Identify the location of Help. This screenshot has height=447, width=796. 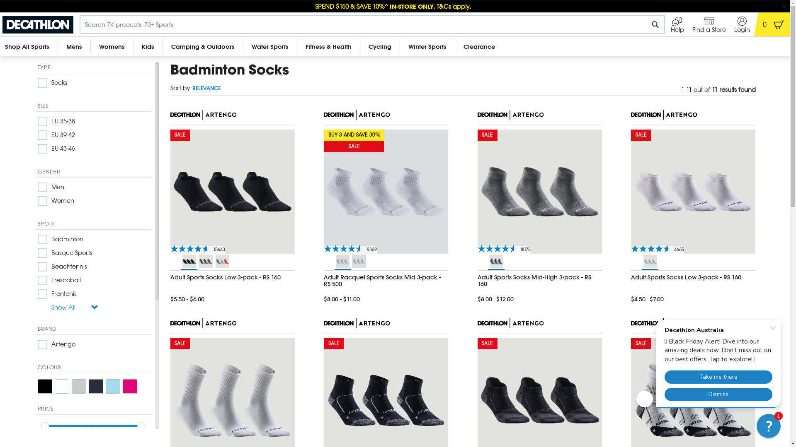
(677, 24).